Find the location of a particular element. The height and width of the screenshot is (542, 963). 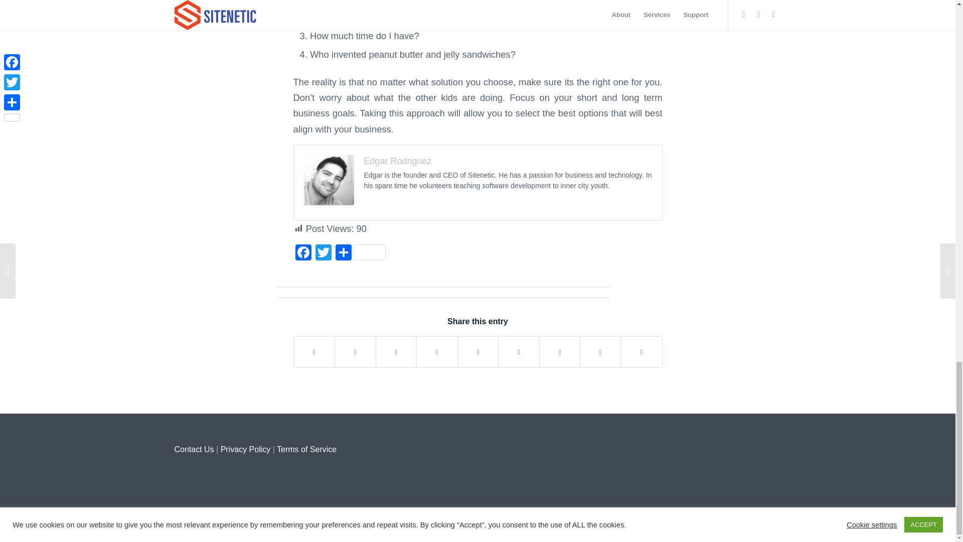

Privacy Policy is located at coordinates (245, 449).